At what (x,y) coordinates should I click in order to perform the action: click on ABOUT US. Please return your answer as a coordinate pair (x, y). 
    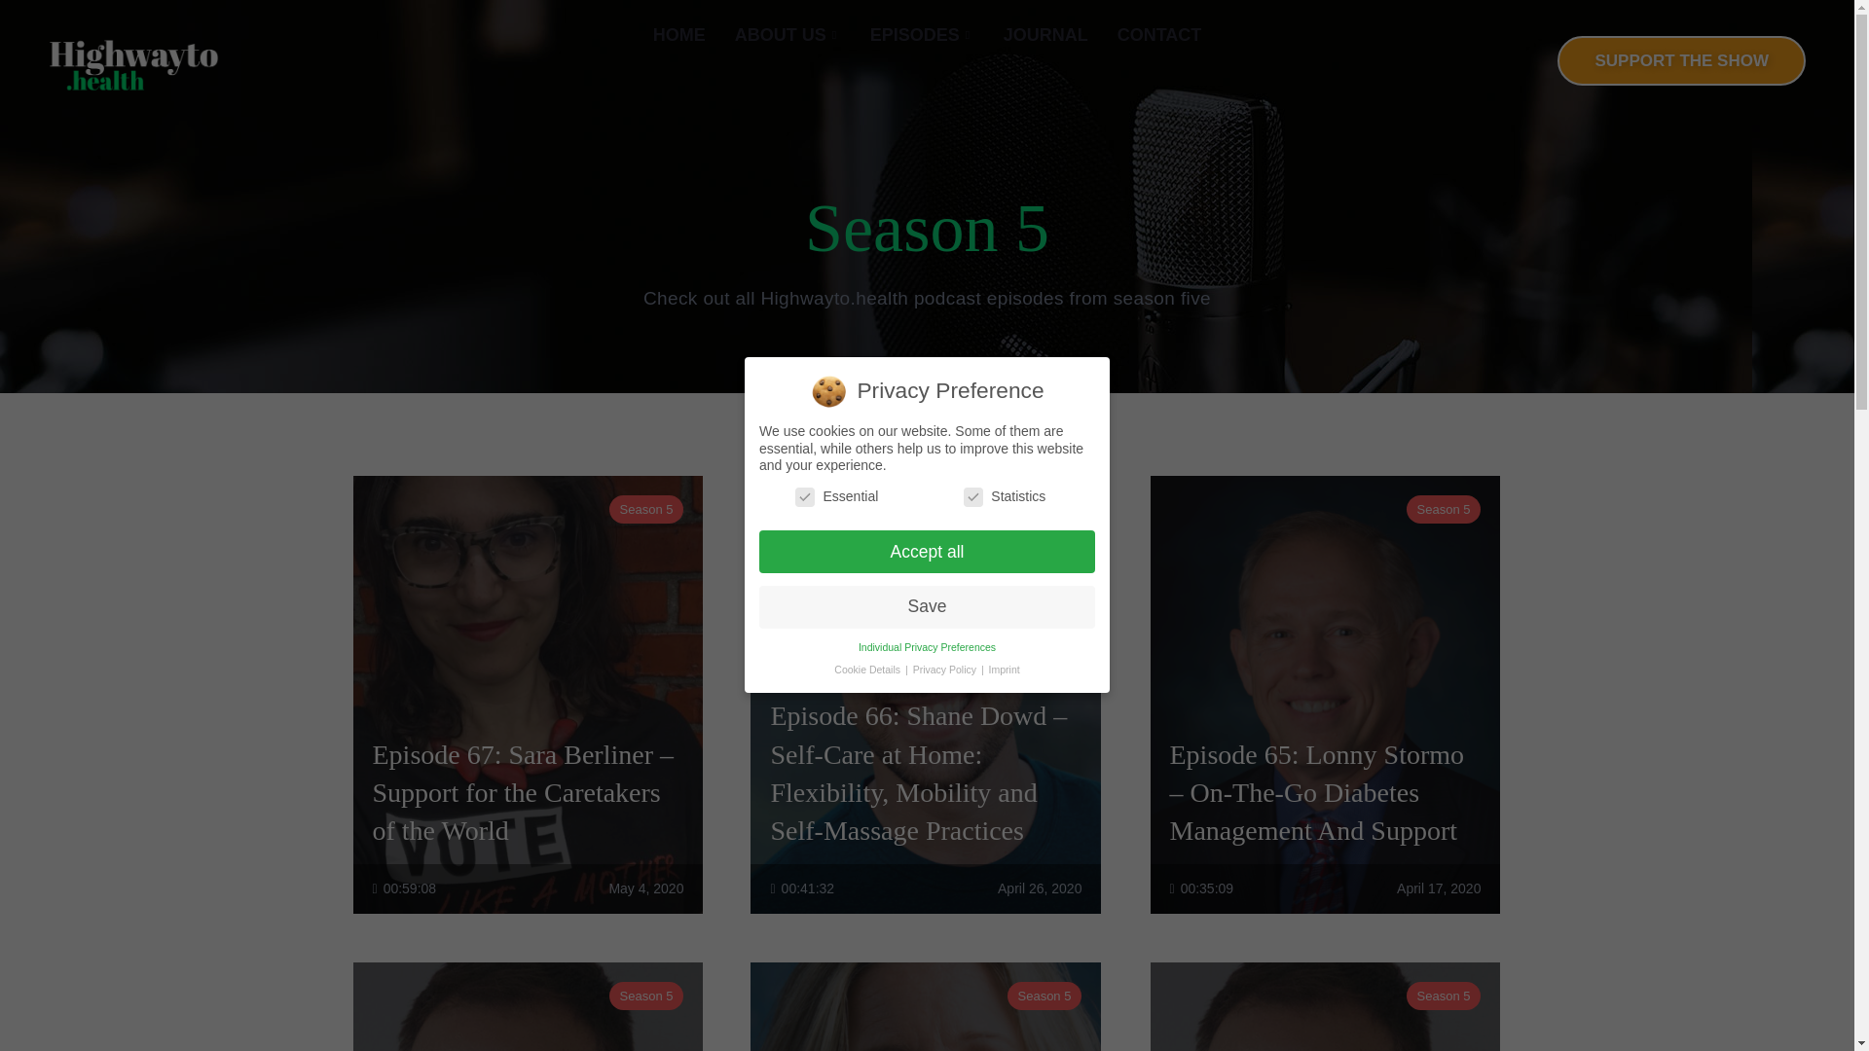
    Looking at the image, I should click on (788, 35).